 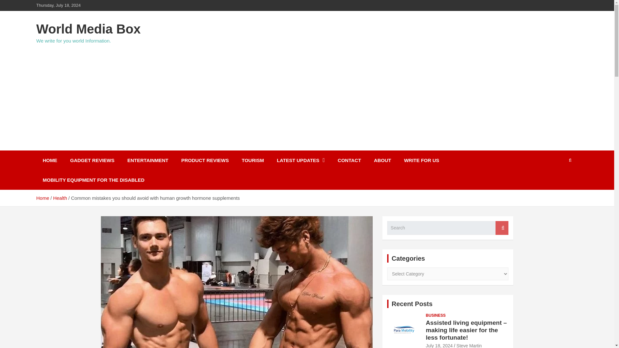 What do you see at coordinates (349, 160) in the screenshot?
I see `CONTACT` at bounding box center [349, 160].